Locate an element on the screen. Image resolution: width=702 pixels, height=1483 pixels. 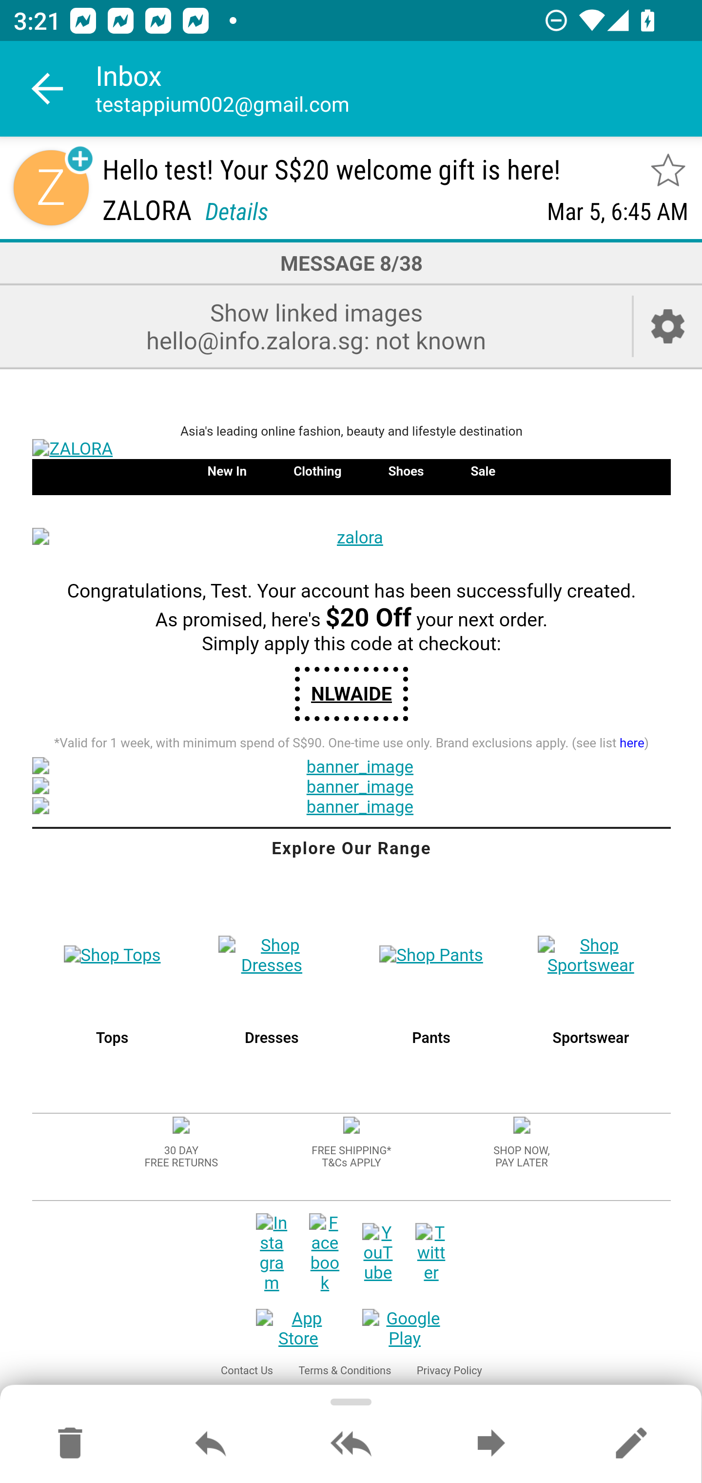
Reply all is located at coordinates (351, 1444).